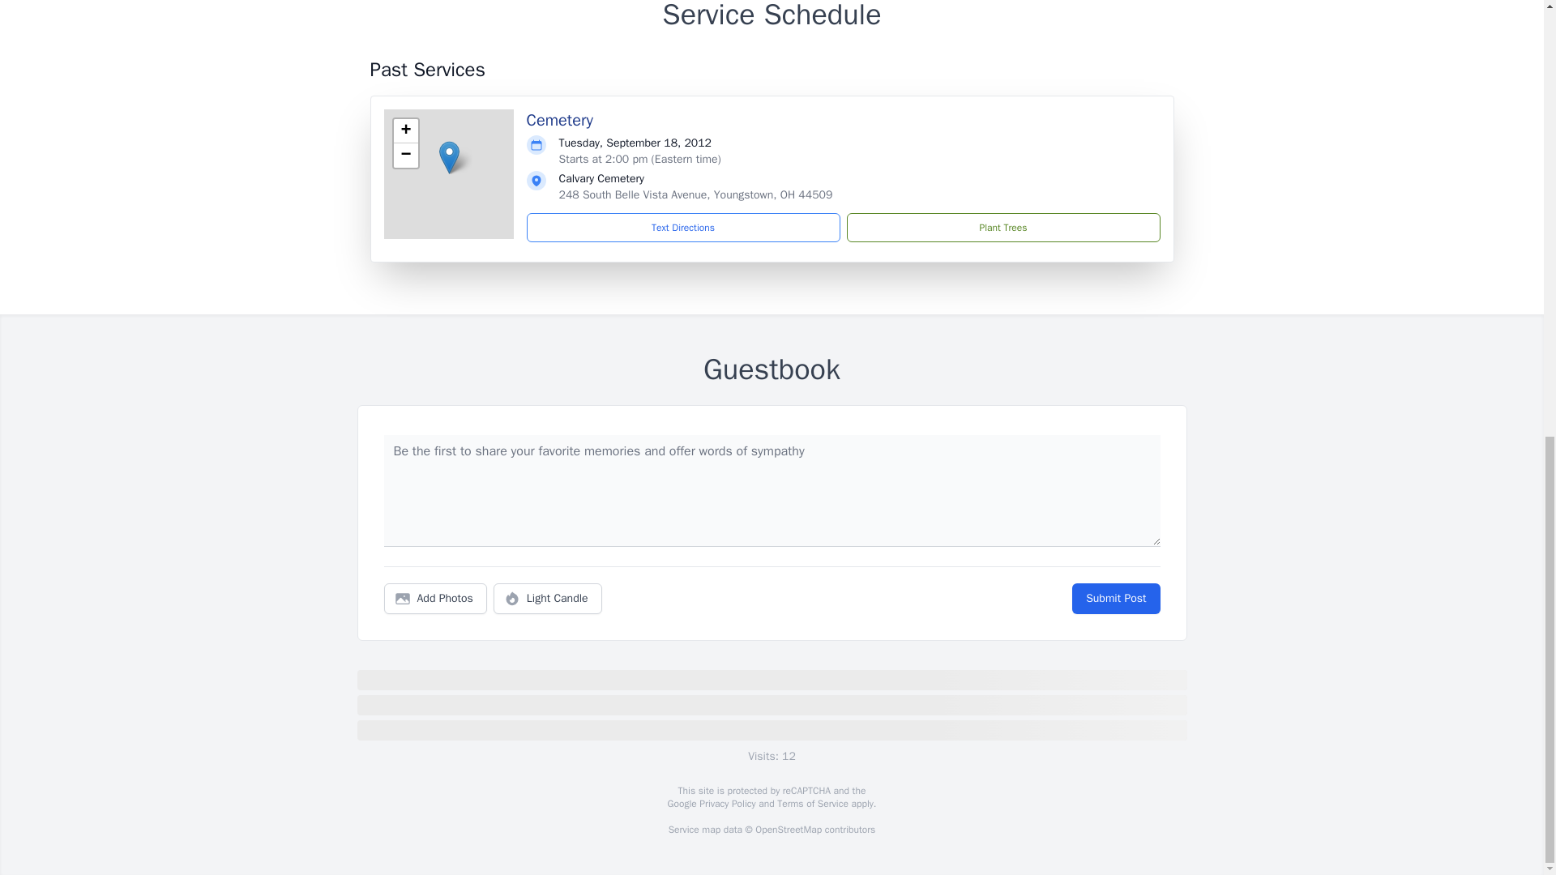  What do you see at coordinates (683, 228) in the screenshot?
I see `Text Directions` at bounding box center [683, 228].